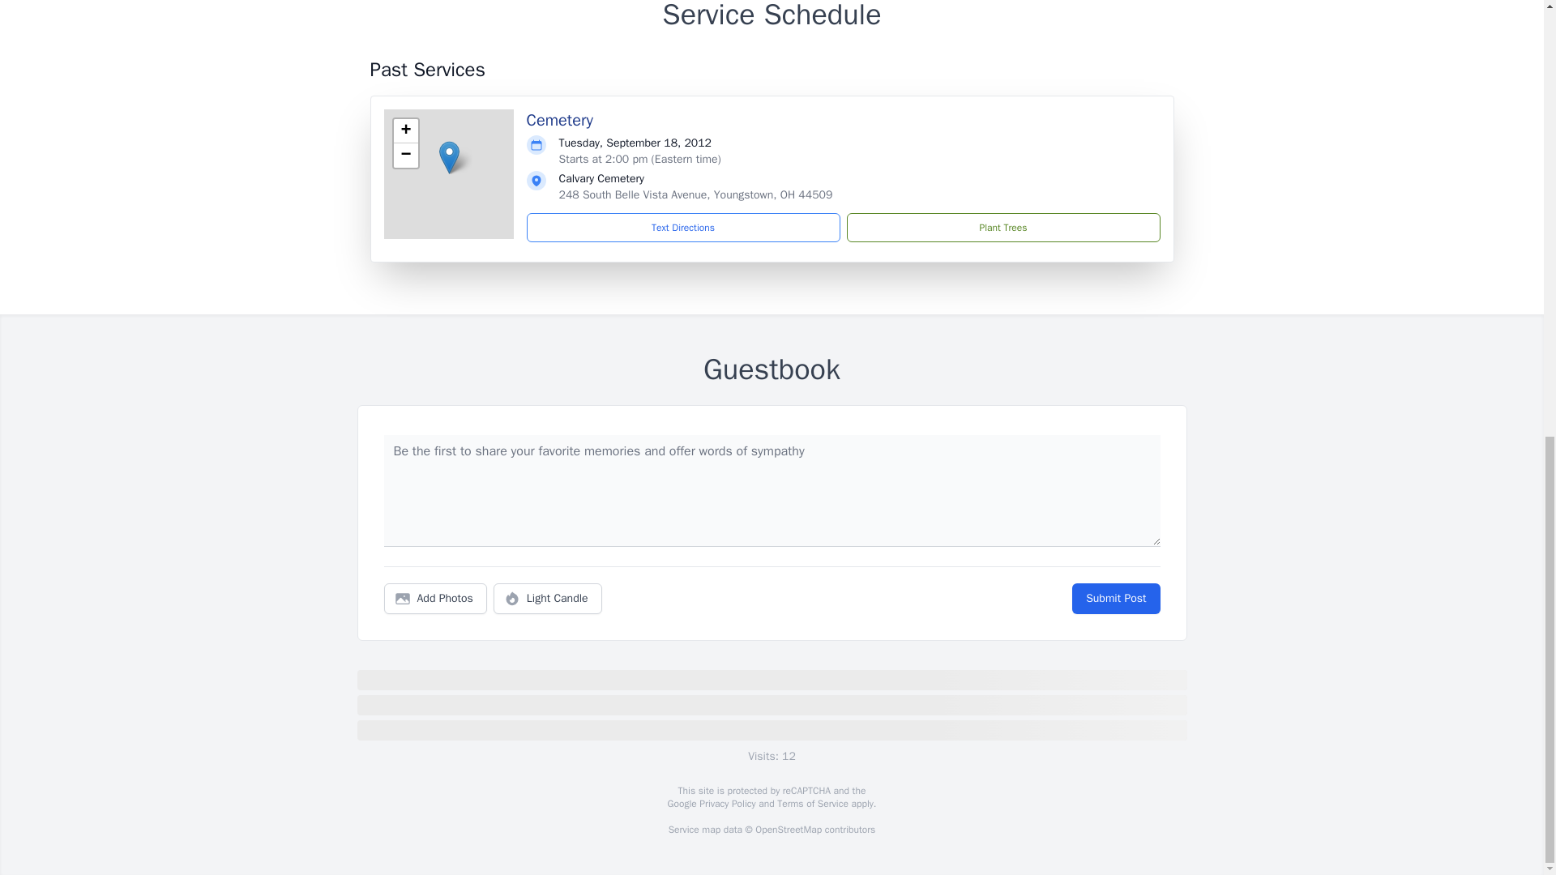  What do you see at coordinates (683, 228) in the screenshot?
I see `Text Directions` at bounding box center [683, 228].